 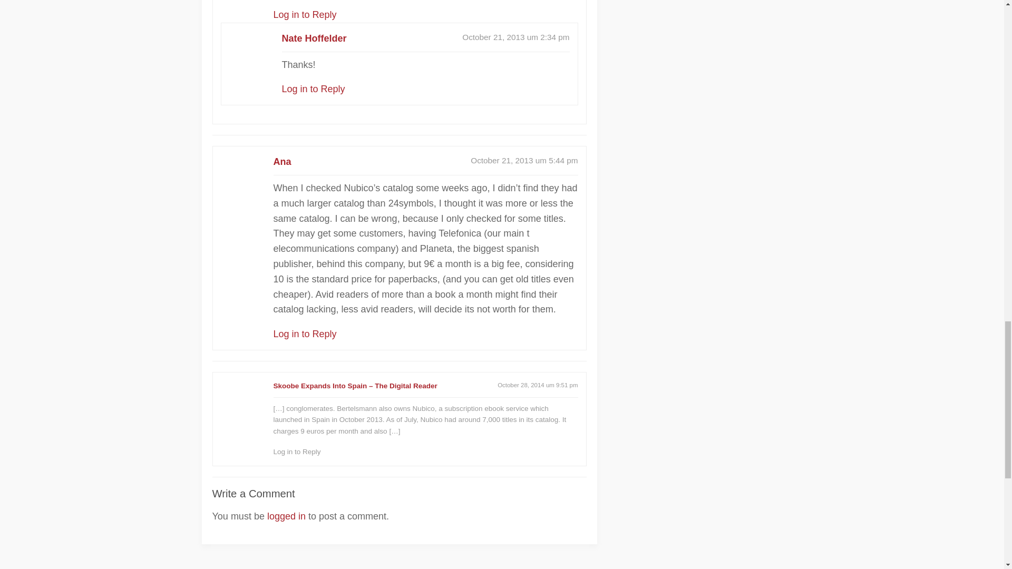 I want to click on Log in to Reply, so click(x=297, y=452).